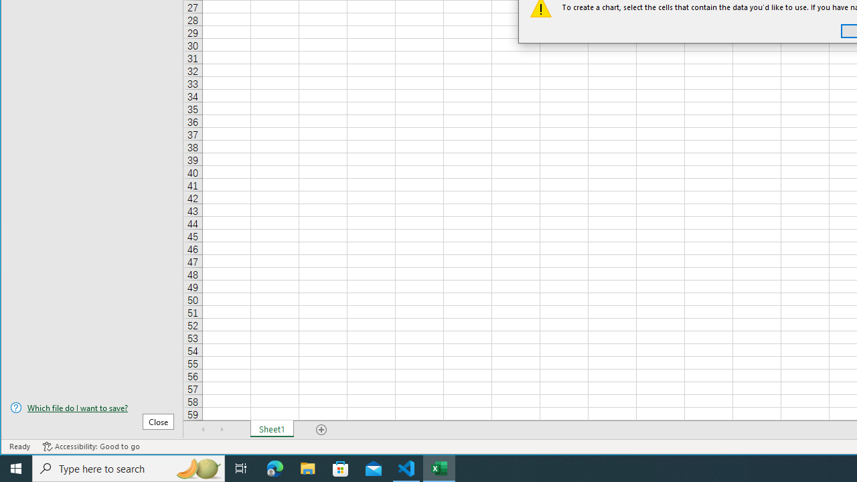  I want to click on Task View, so click(241, 469).